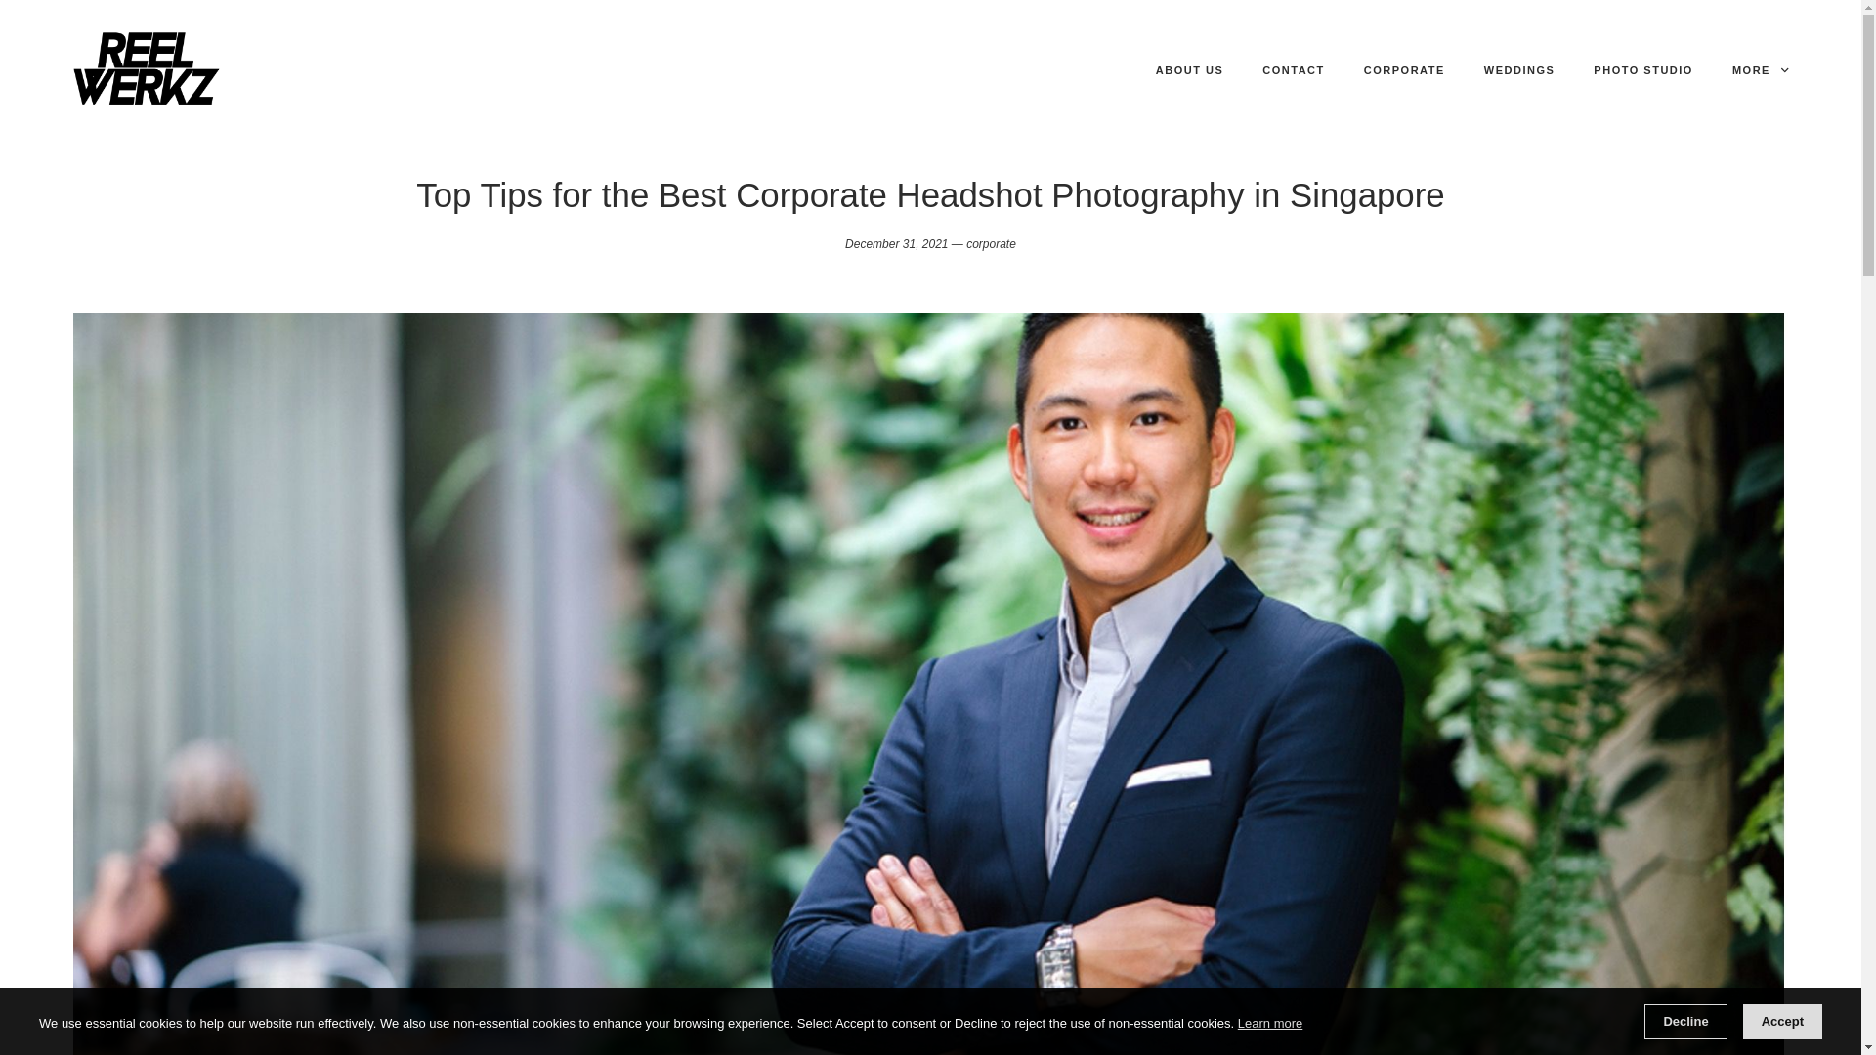  What do you see at coordinates (1519, 70) in the screenshot?
I see `WEDDINGS` at bounding box center [1519, 70].